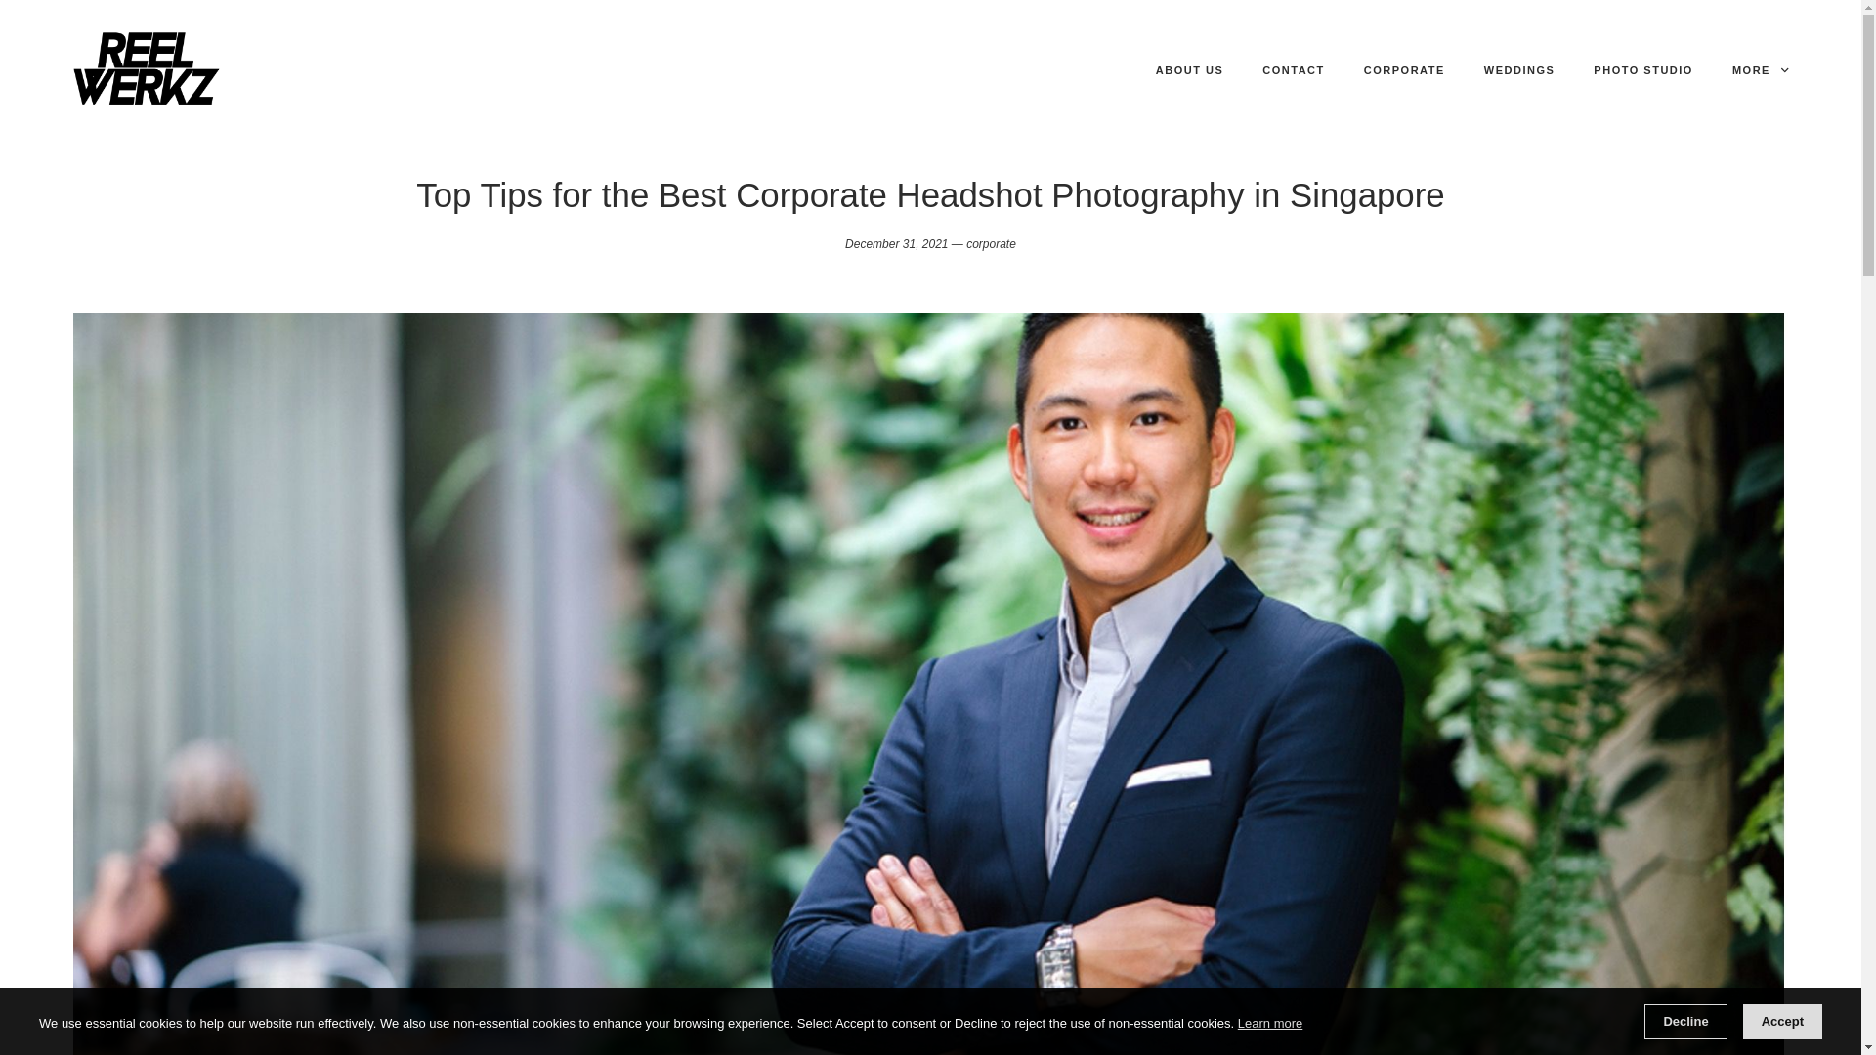  What do you see at coordinates (1519, 70) in the screenshot?
I see `WEDDINGS` at bounding box center [1519, 70].